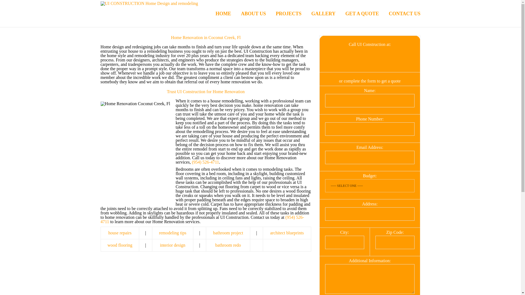 The width and height of the screenshot is (525, 295). What do you see at coordinates (248, 14) in the screenshot?
I see `ABOUT US` at bounding box center [248, 14].